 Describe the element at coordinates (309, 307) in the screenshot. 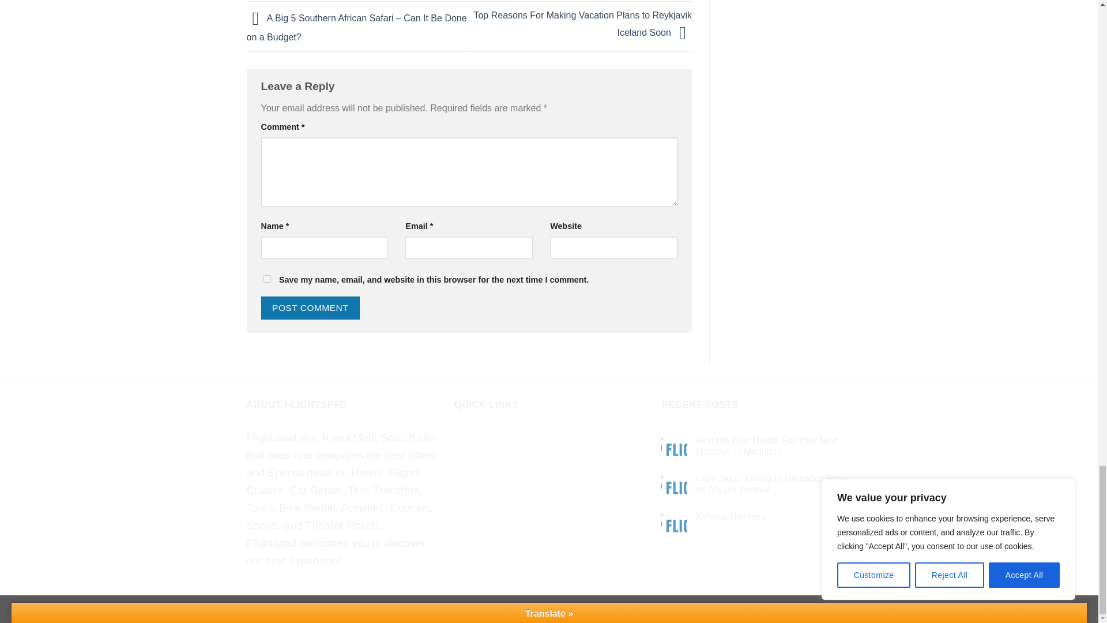

I see `Post Comment` at that location.